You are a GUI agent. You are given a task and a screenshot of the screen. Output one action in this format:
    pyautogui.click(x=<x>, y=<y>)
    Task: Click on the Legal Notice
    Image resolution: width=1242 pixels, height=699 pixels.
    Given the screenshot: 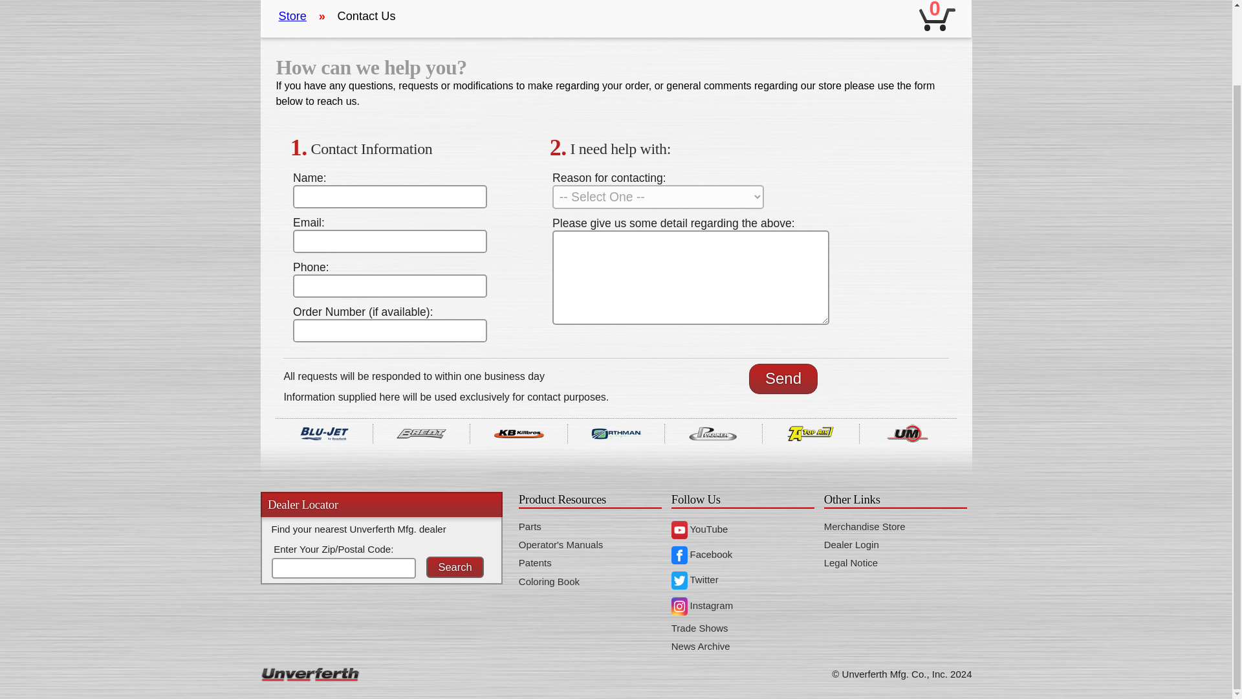 What is the action you would take?
    pyautogui.click(x=851, y=562)
    